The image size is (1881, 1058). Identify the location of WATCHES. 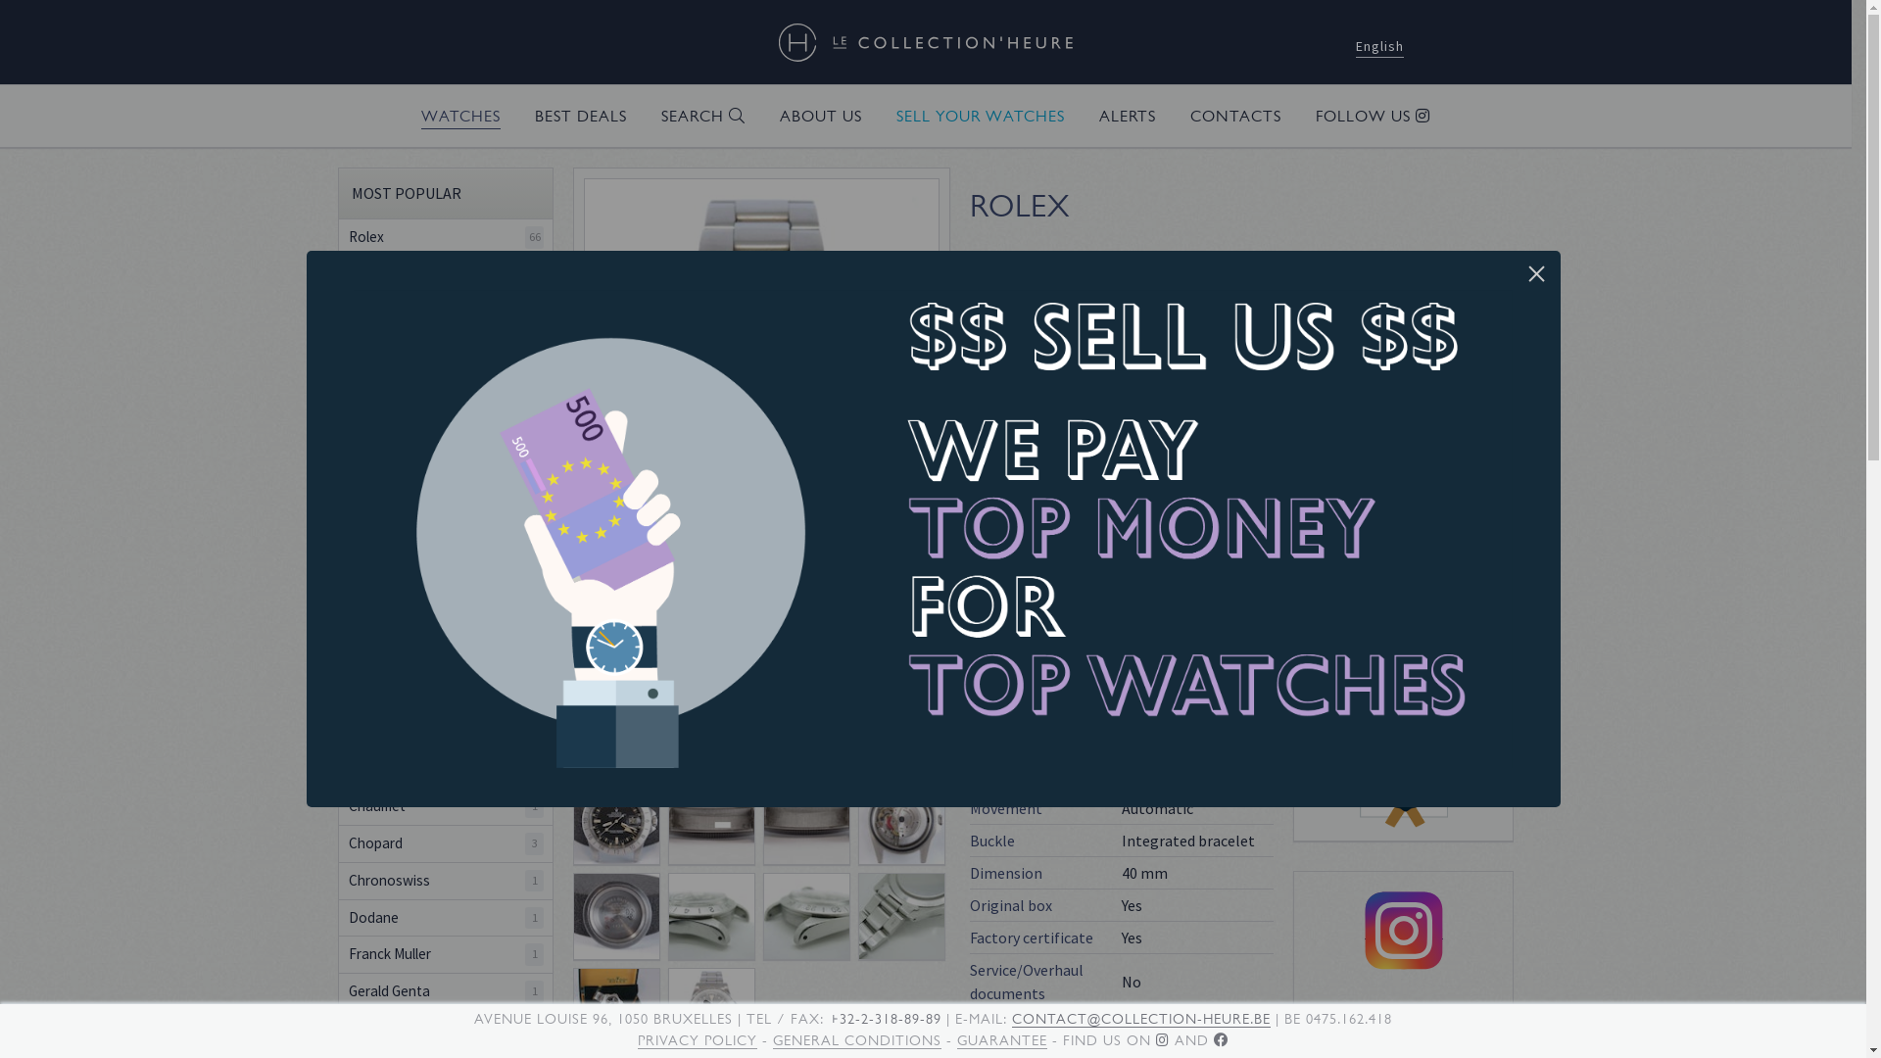
(460, 118).